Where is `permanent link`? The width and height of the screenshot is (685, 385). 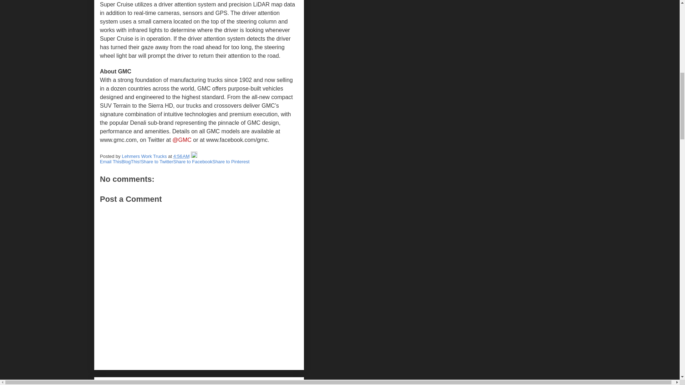
permanent link is located at coordinates (181, 156).